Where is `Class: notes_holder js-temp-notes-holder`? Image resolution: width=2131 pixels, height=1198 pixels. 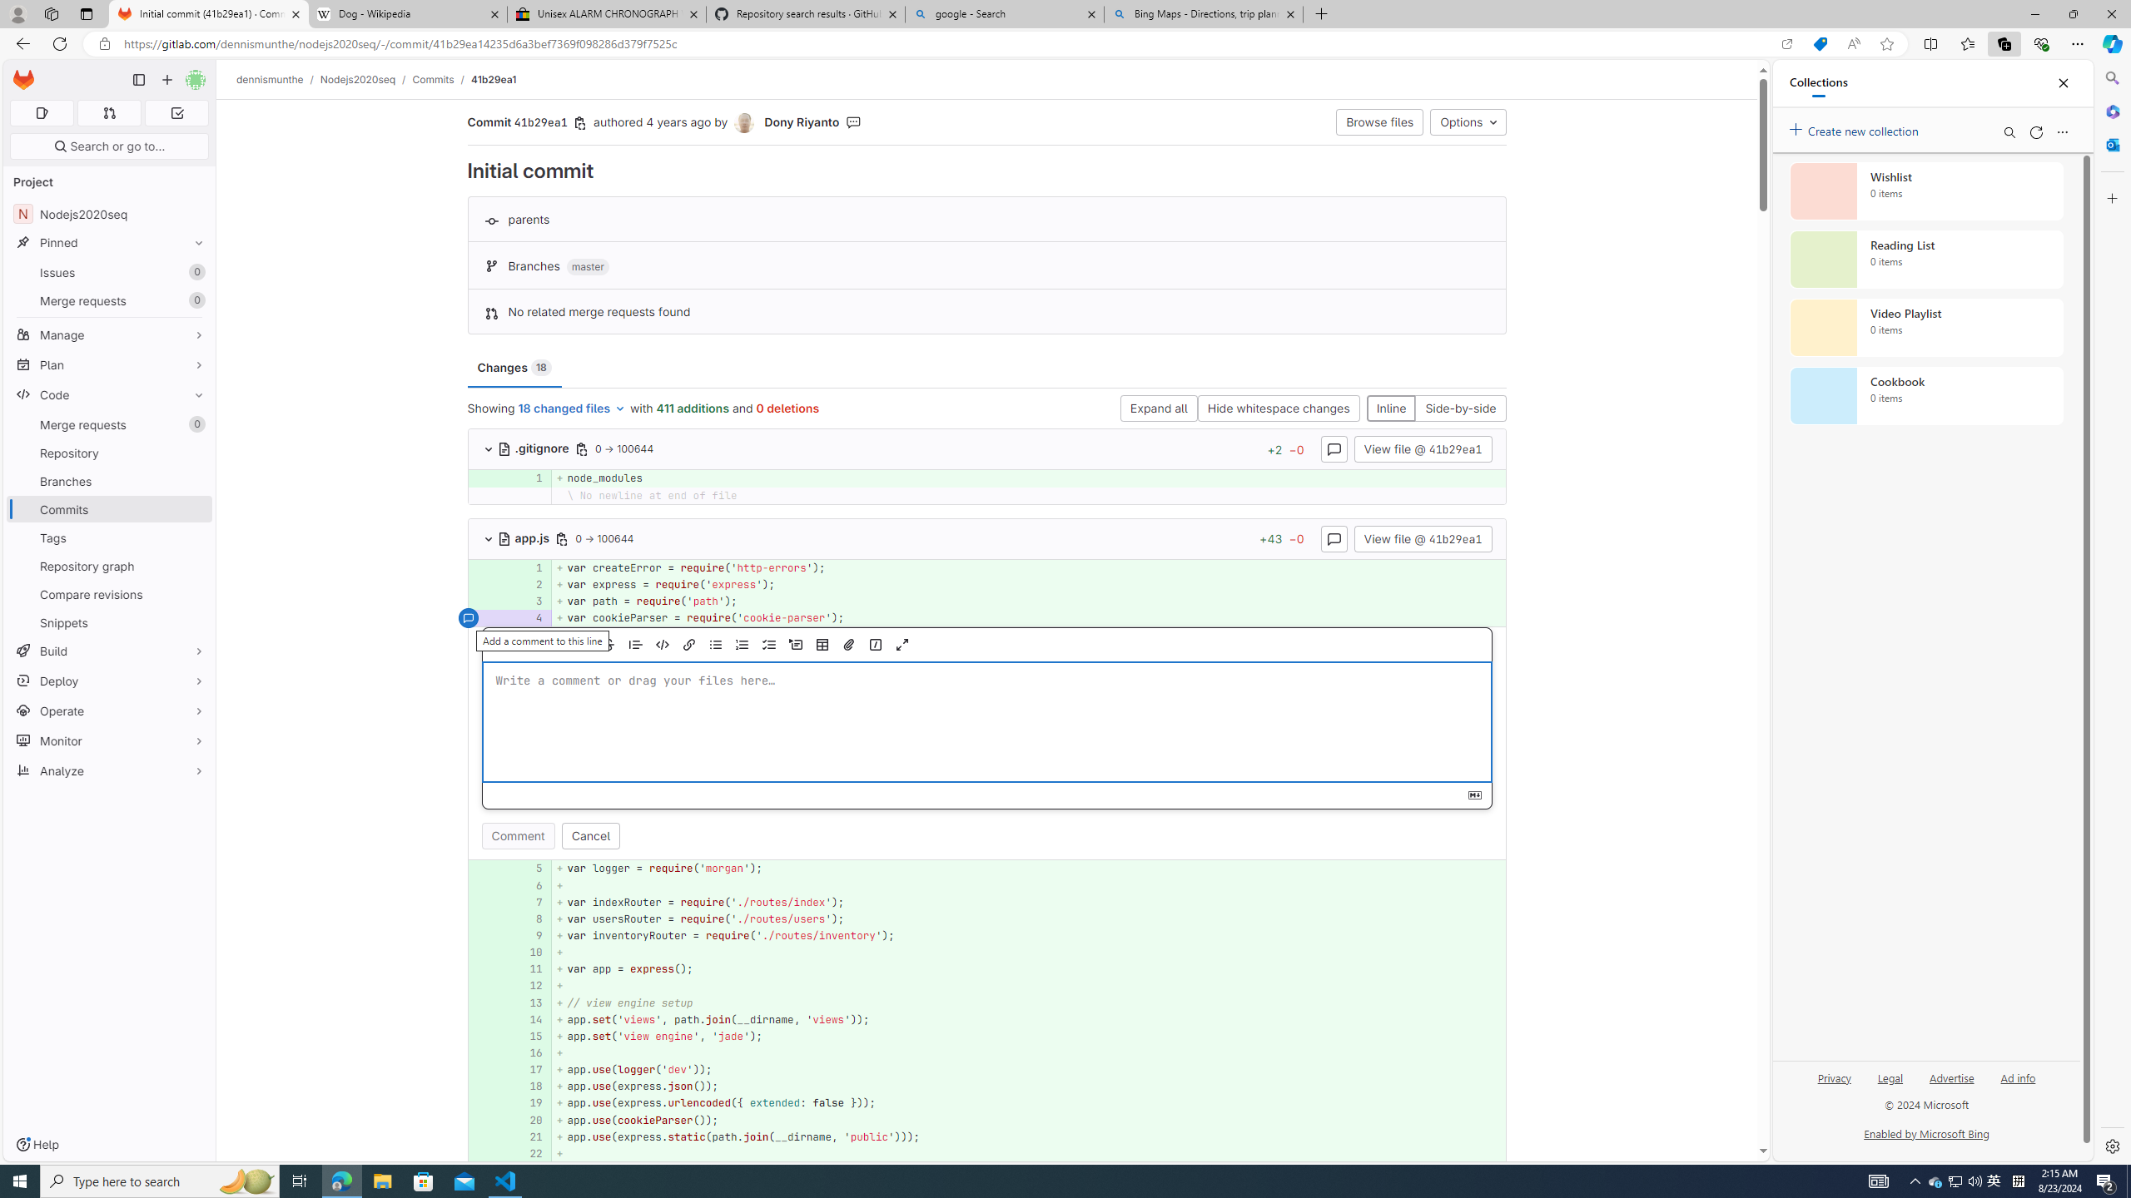 Class: notes_holder js-temp-notes-holder is located at coordinates (987, 744).